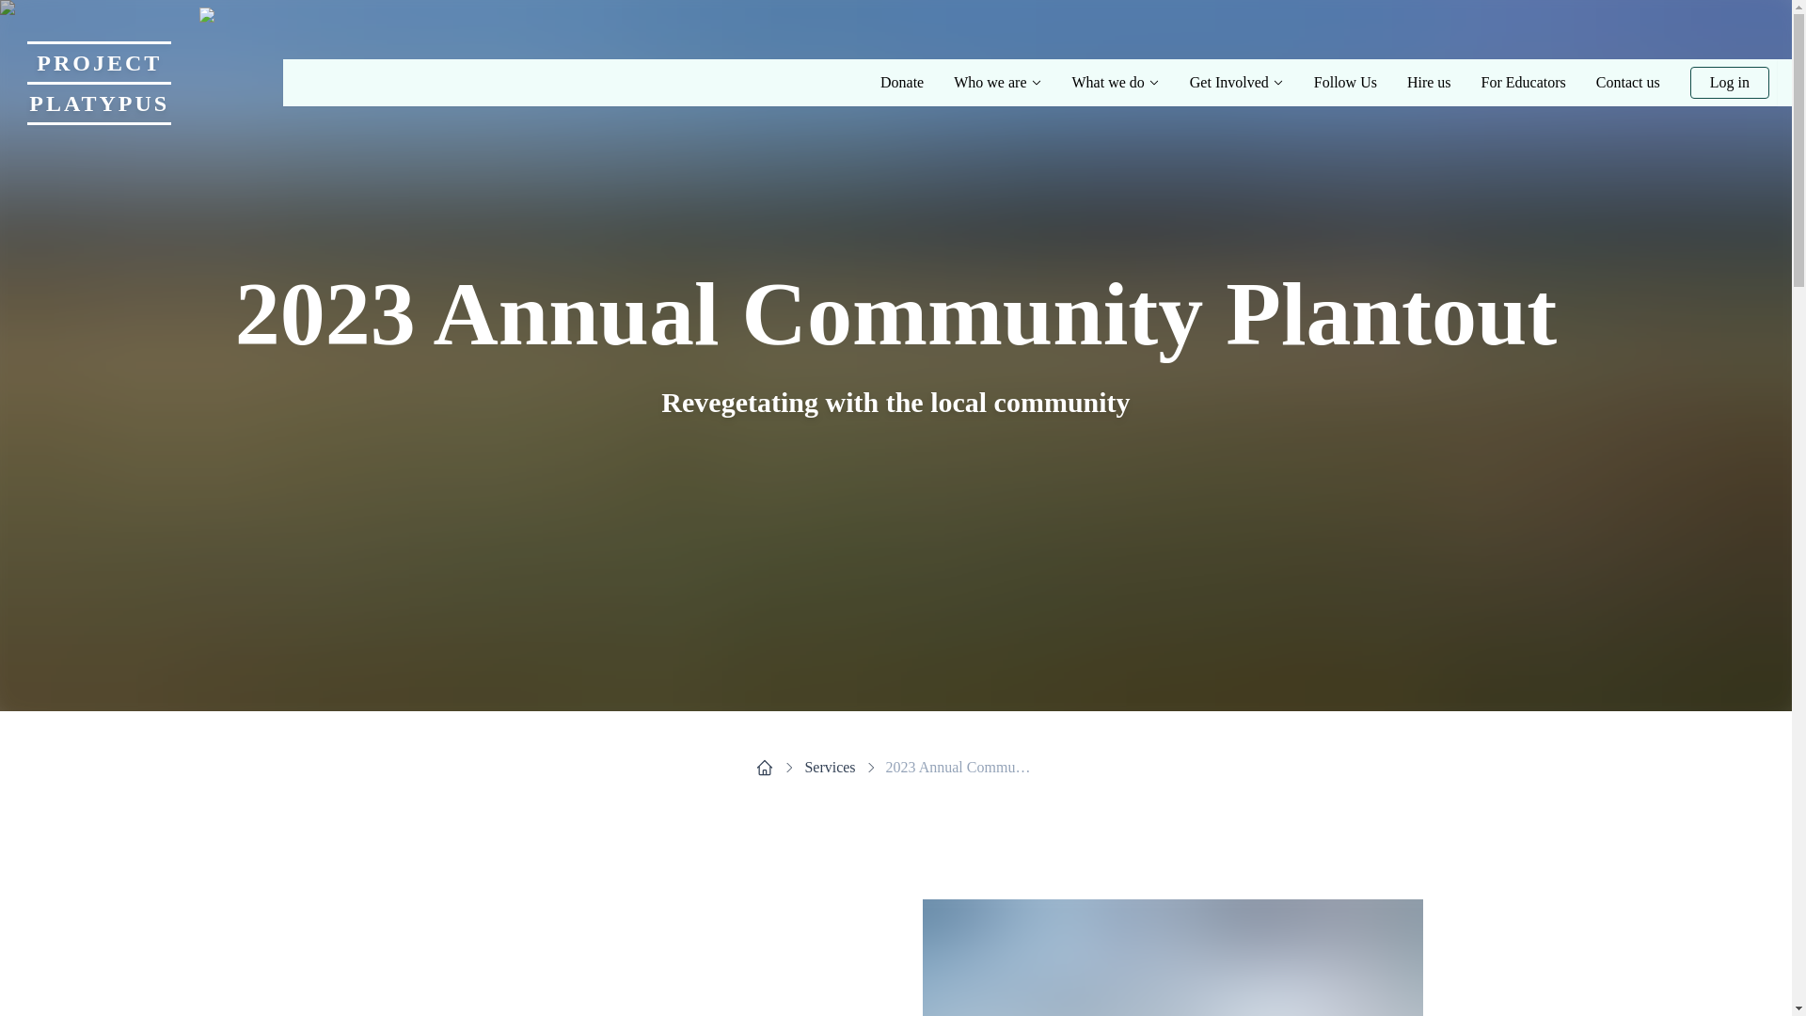 This screenshot has width=1806, height=1016. Describe the element at coordinates (1037, 120) in the screenshot. I see `Contact us` at that location.